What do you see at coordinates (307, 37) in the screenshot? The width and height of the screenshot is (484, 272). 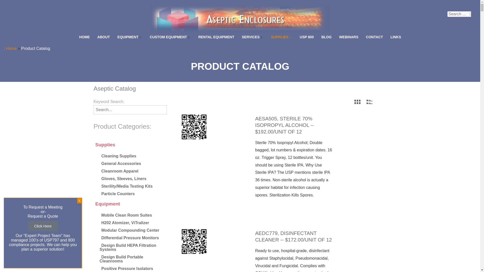 I see `USP 800` at bounding box center [307, 37].